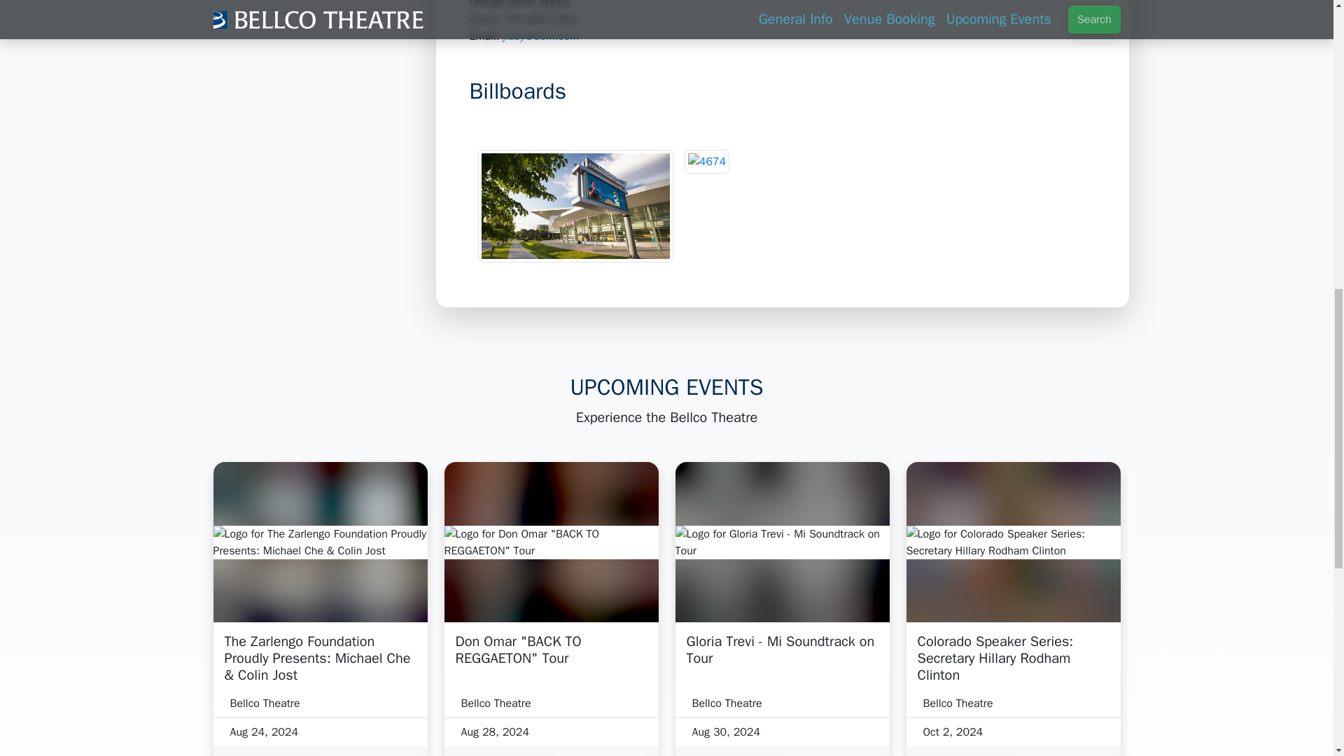 The width and height of the screenshot is (1344, 756). Describe the element at coordinates (832, 753) in the screenshot. I see `View Event Details` at that location.